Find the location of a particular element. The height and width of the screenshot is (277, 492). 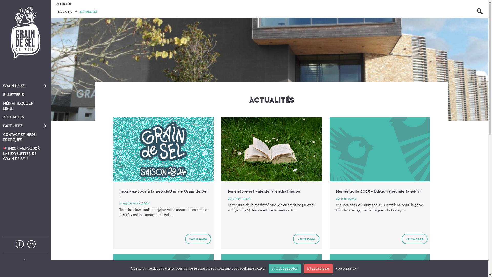

Tout refuser is located at coordinates (318, 269).